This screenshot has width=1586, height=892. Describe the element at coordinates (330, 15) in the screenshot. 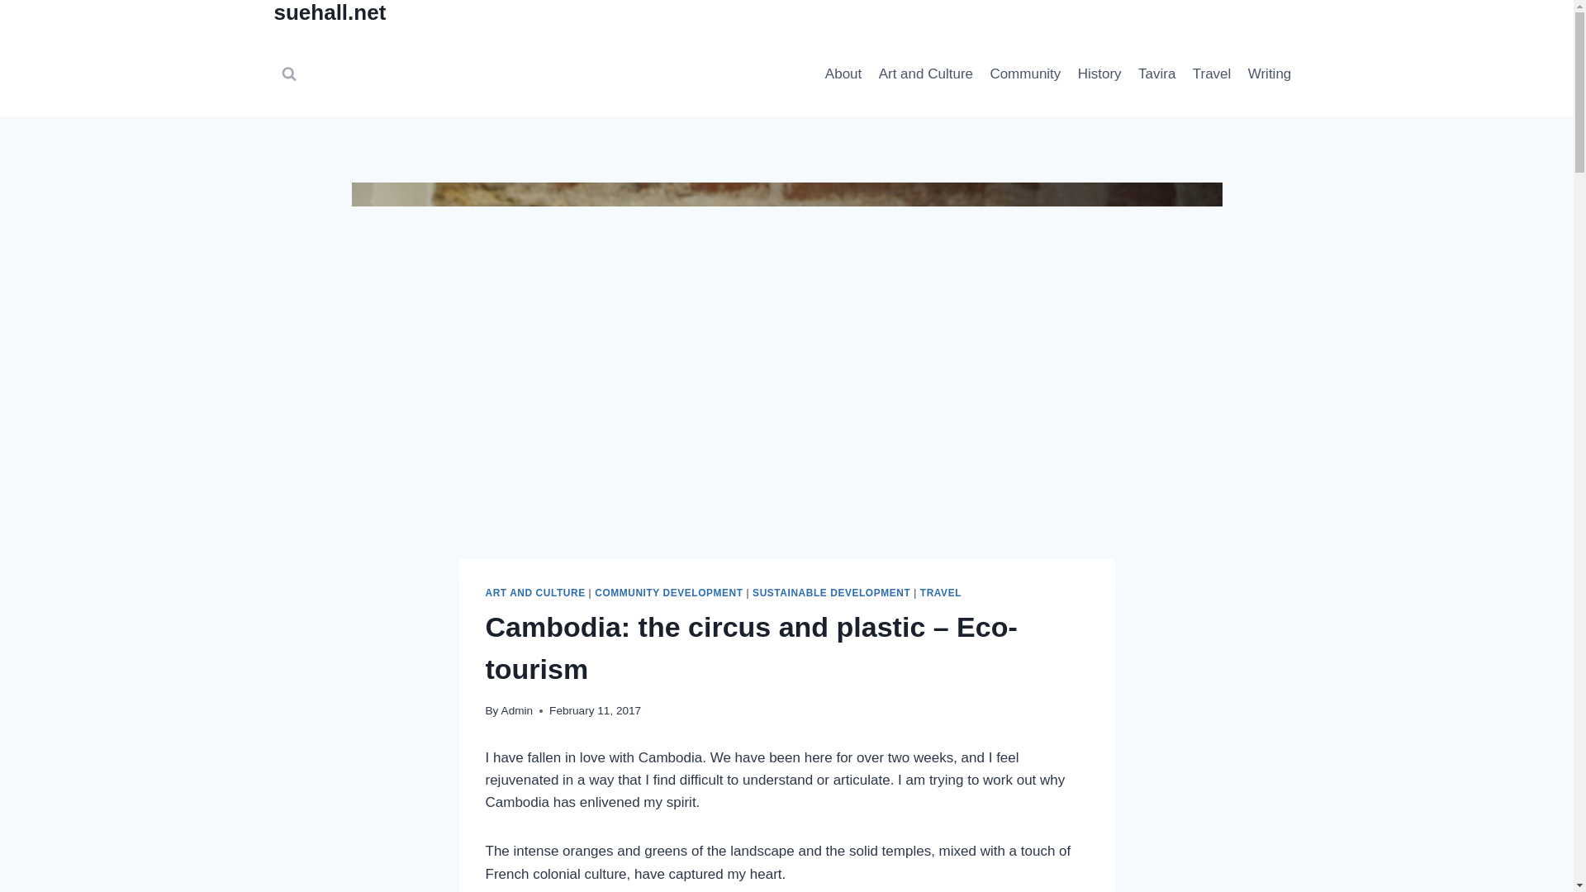

I see `suehall.net` at that location.